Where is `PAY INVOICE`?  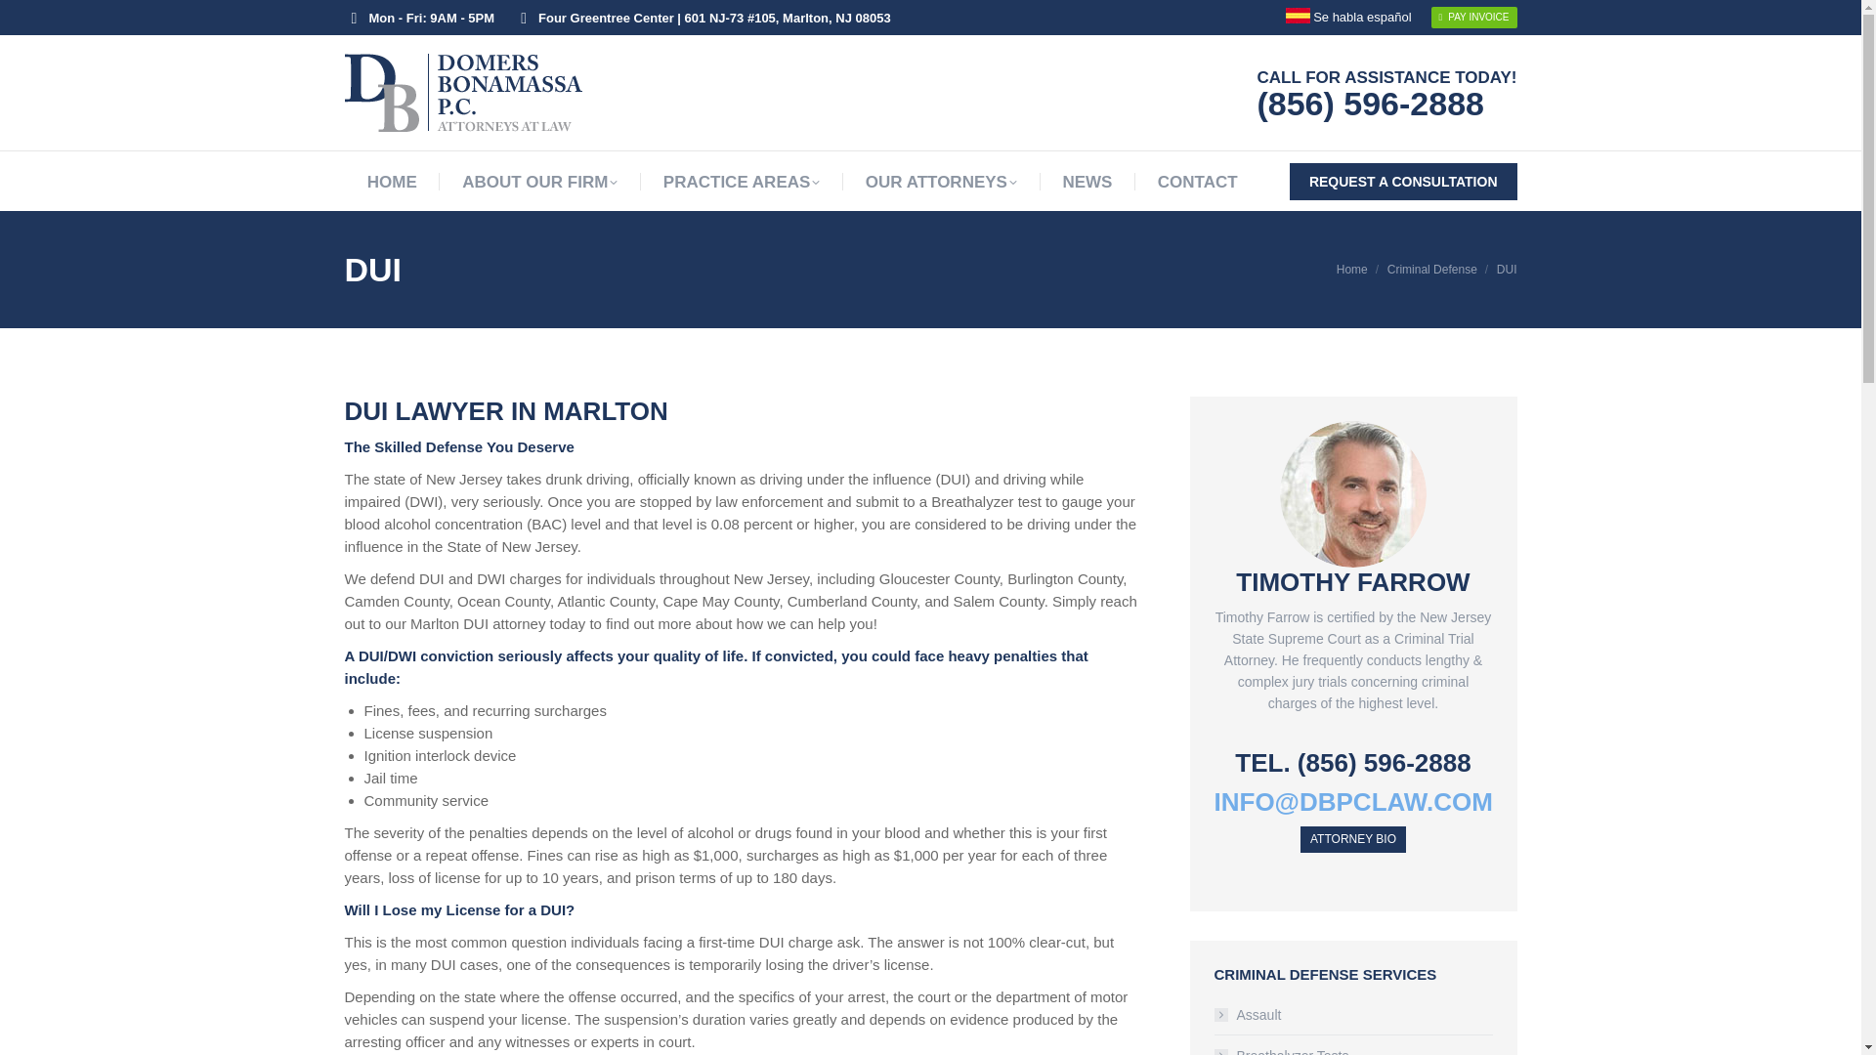 PAY INVOICE is located at coordinates (1473, 18).